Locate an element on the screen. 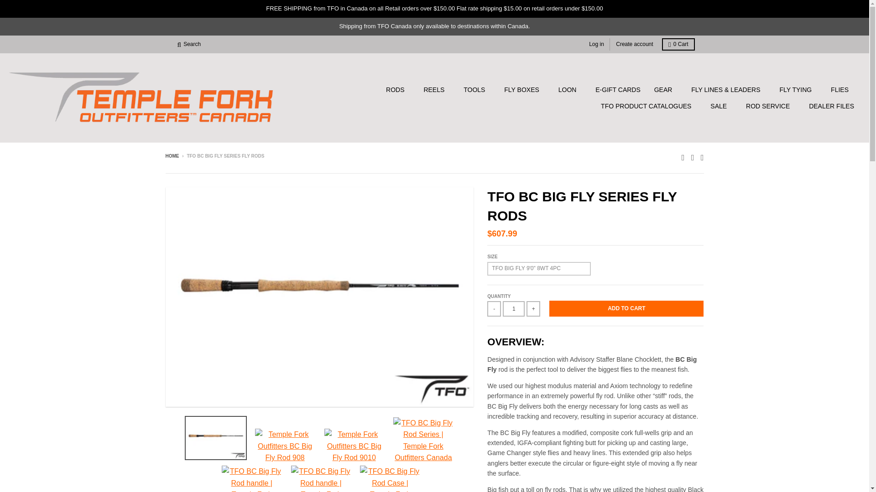  Back to the frontpage is located at coordinates (172, 156).